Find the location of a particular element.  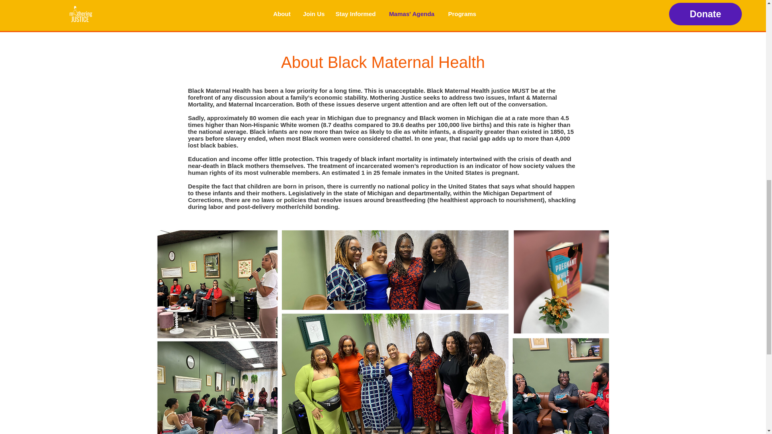

Learn More is located at coordinates (427, 2).